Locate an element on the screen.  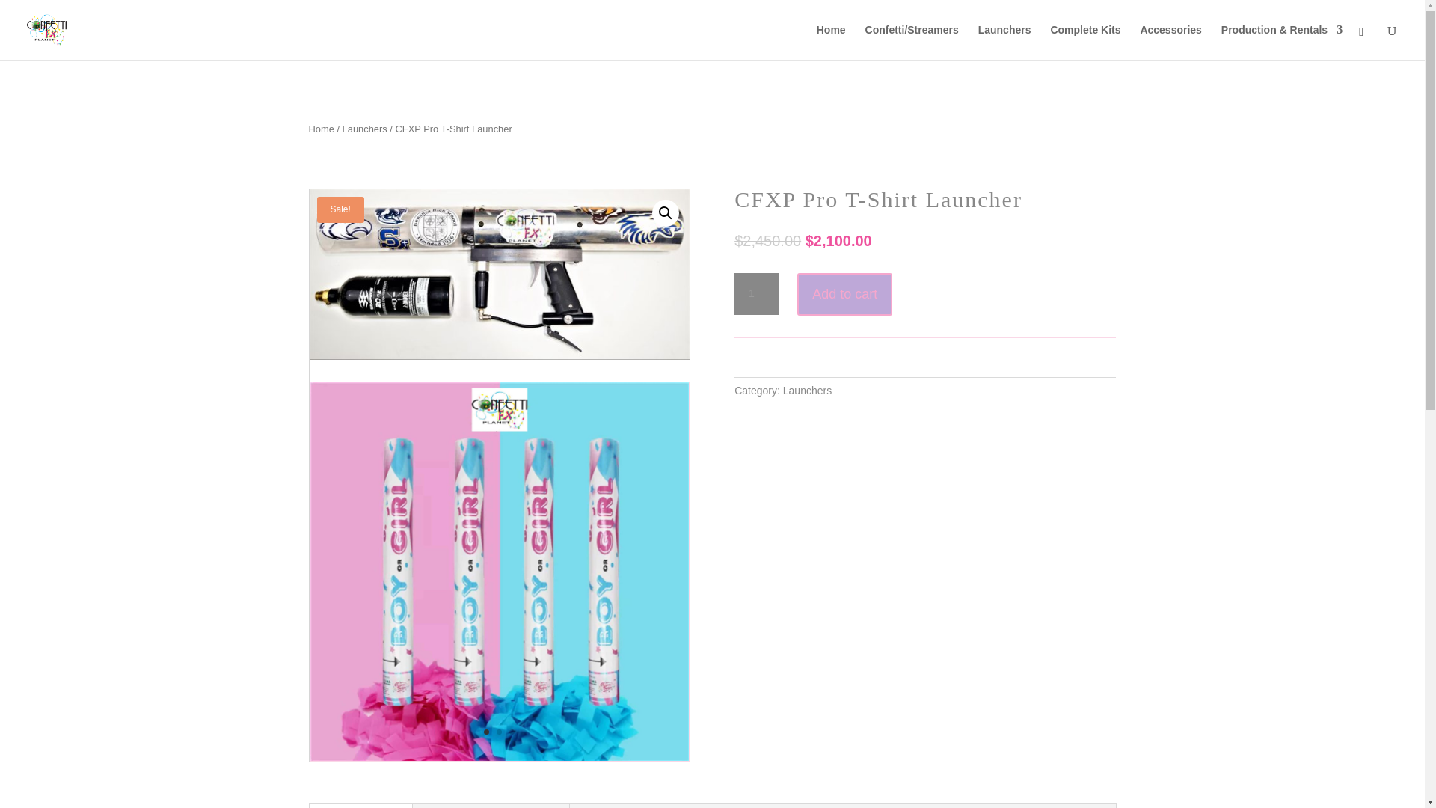
Launchers is located at coordinates (806, 391).